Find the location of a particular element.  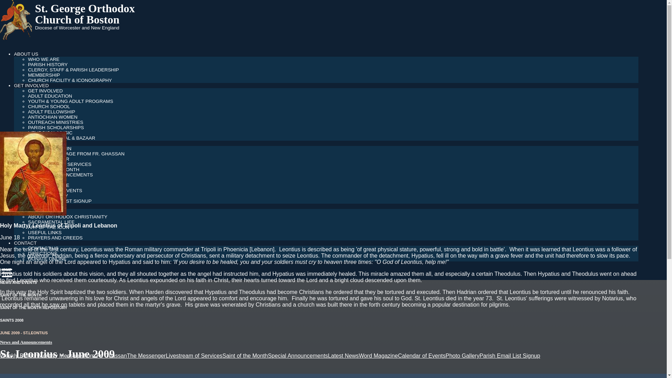

News and Events is located at coordinates (18, 282).